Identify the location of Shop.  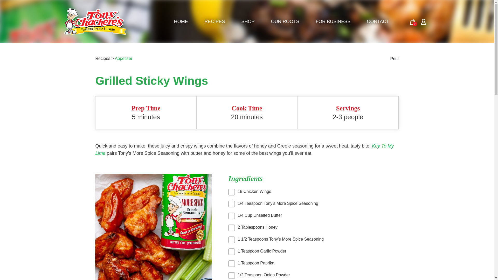
(248, 21).